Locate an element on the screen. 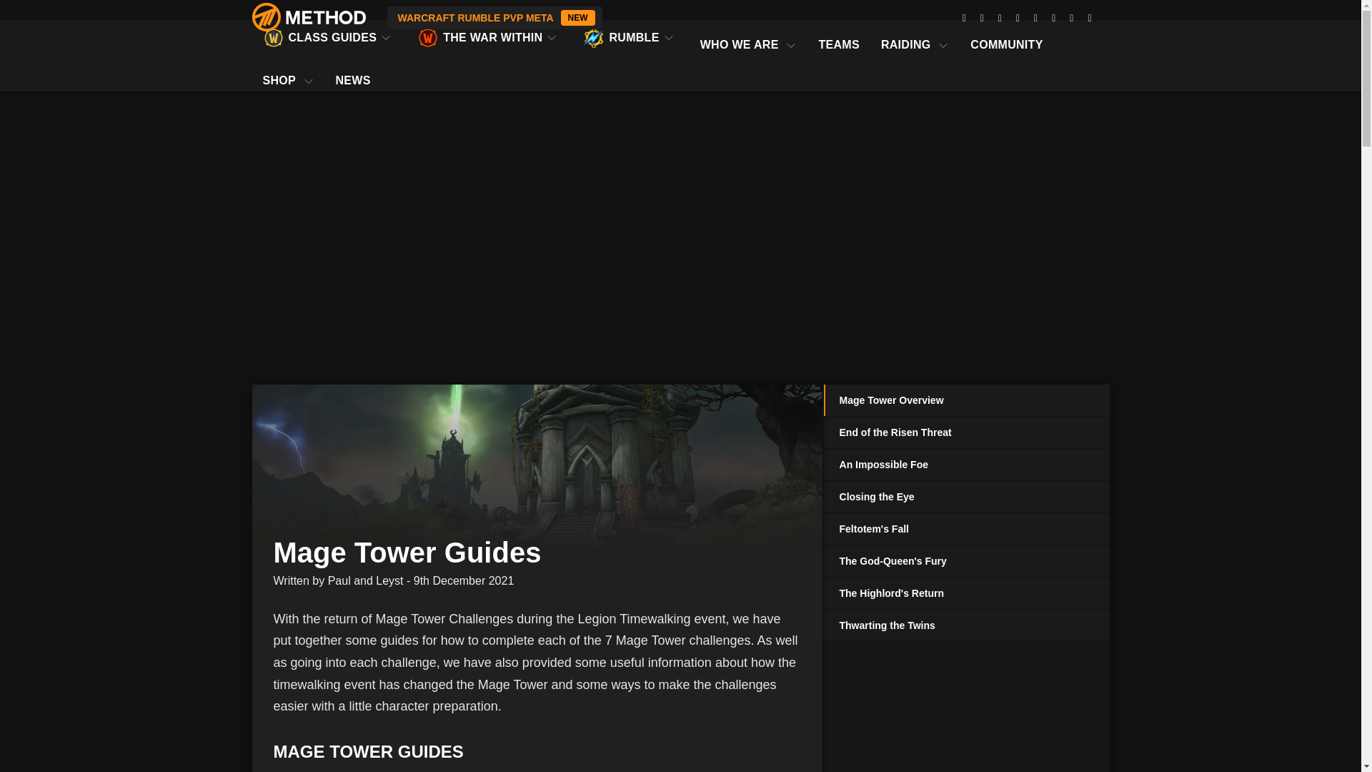 This screenshot has height=772, width=1372. TEAMS is located at coordinates (749, 37).